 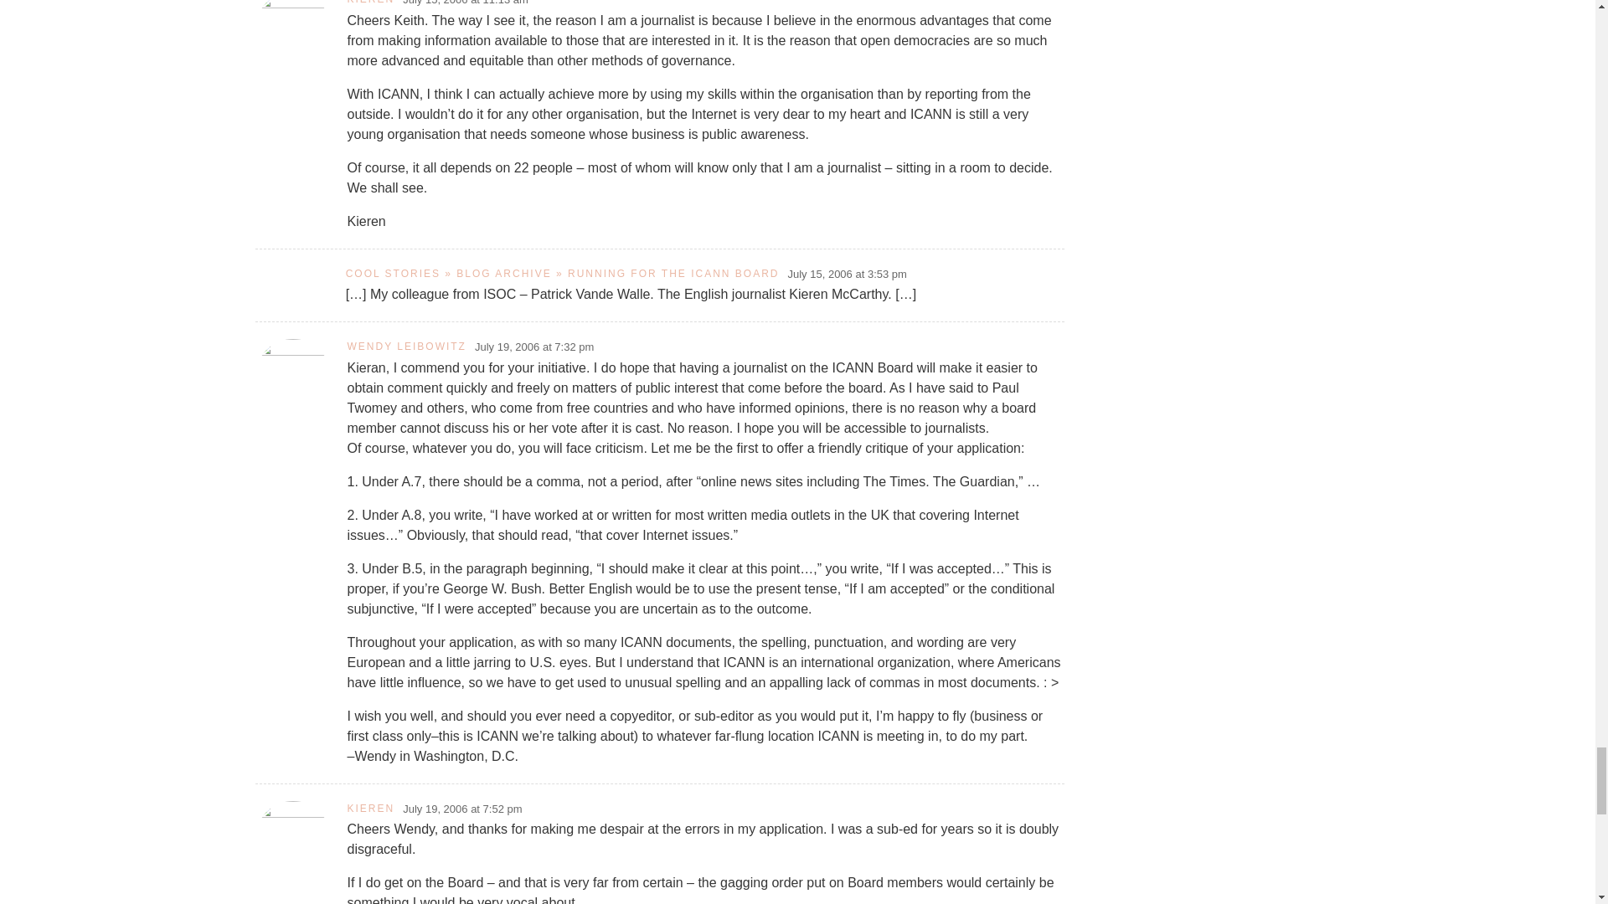 What do you see at coordinates (406, 347) in the screenshot?
I see `WENDY LEIBOWITZ` at bounding box center [406, 347].